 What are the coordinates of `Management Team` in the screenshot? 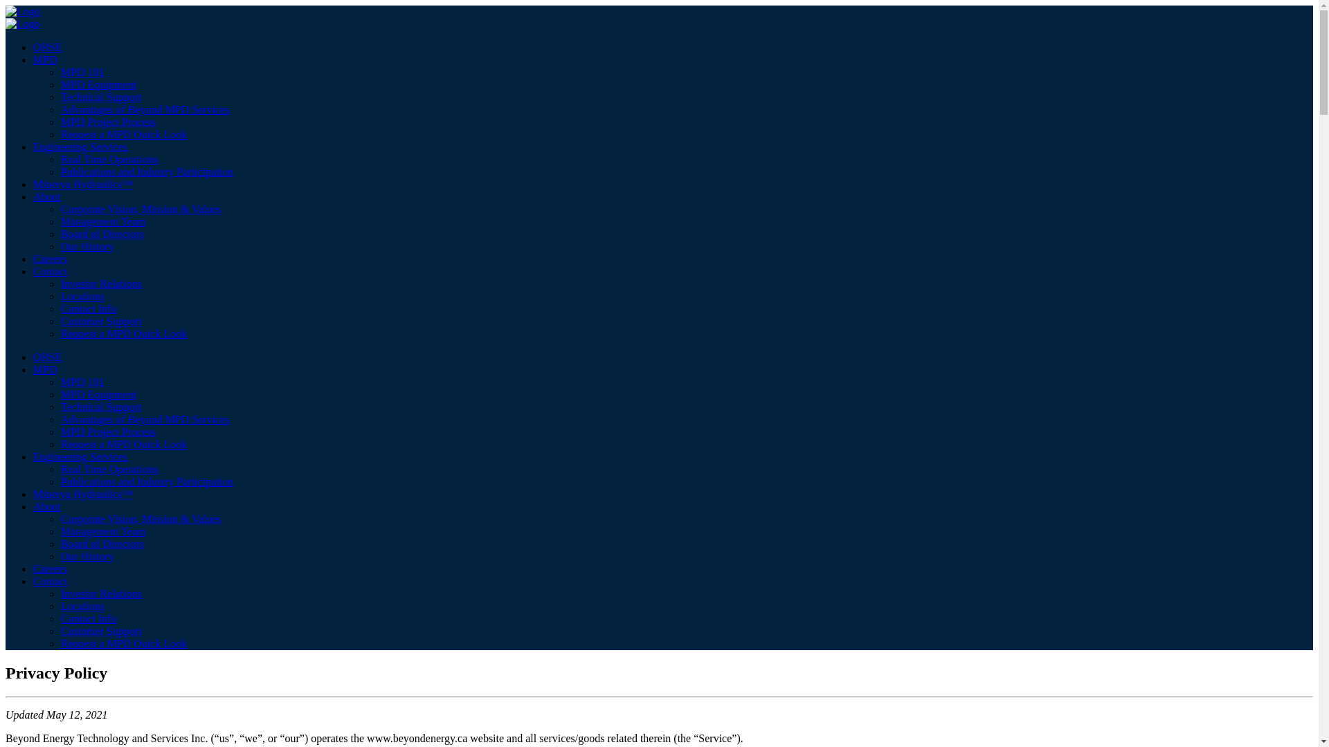 It's located at (104, 531).